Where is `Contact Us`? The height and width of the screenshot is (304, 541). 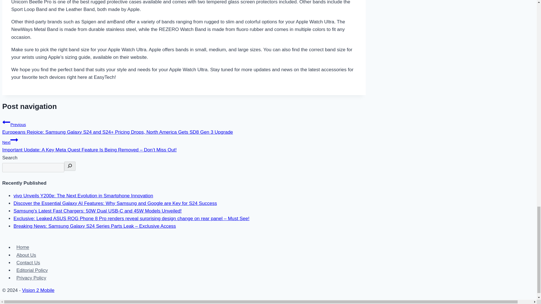
Contact Us is located at coordinates (28, 263).